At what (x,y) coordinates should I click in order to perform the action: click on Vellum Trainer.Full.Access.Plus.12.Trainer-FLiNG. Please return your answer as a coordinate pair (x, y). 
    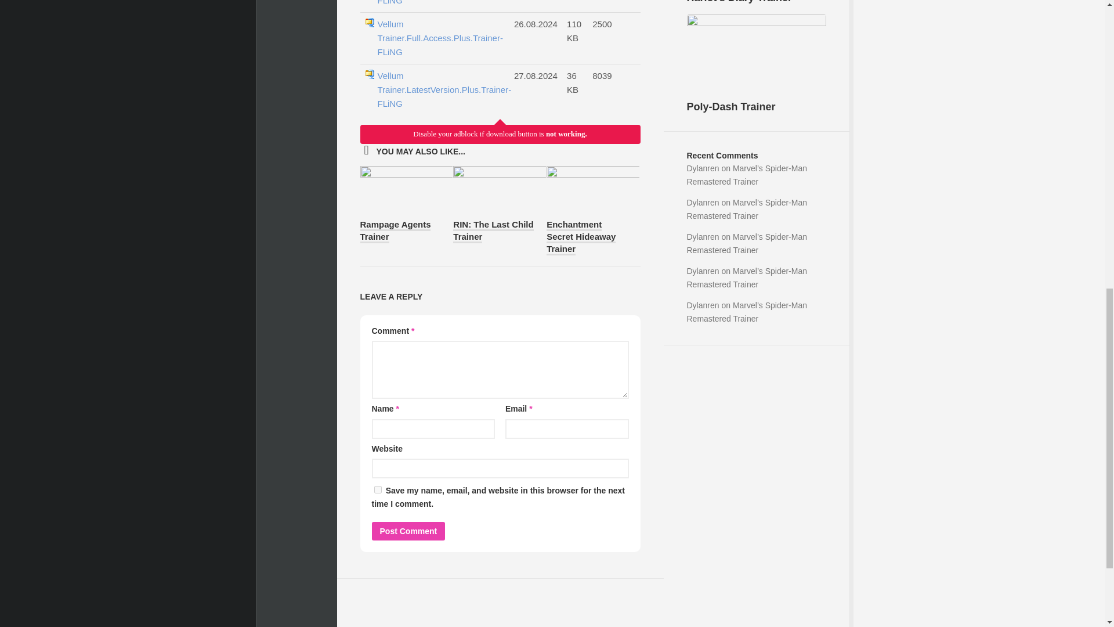
    Looking at the image, I should click on (440, 89).